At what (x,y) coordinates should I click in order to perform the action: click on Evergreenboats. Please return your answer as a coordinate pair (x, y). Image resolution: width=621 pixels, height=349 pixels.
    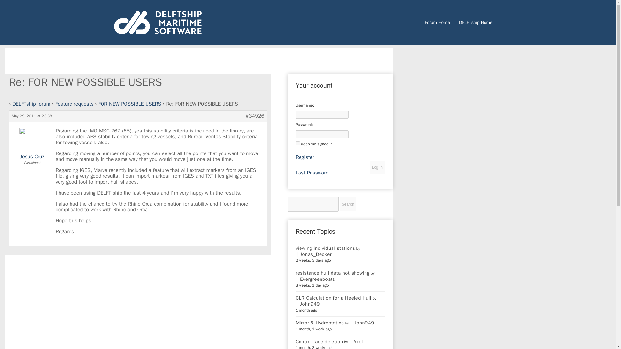
    Looking at the image, I should click on (315, 279).